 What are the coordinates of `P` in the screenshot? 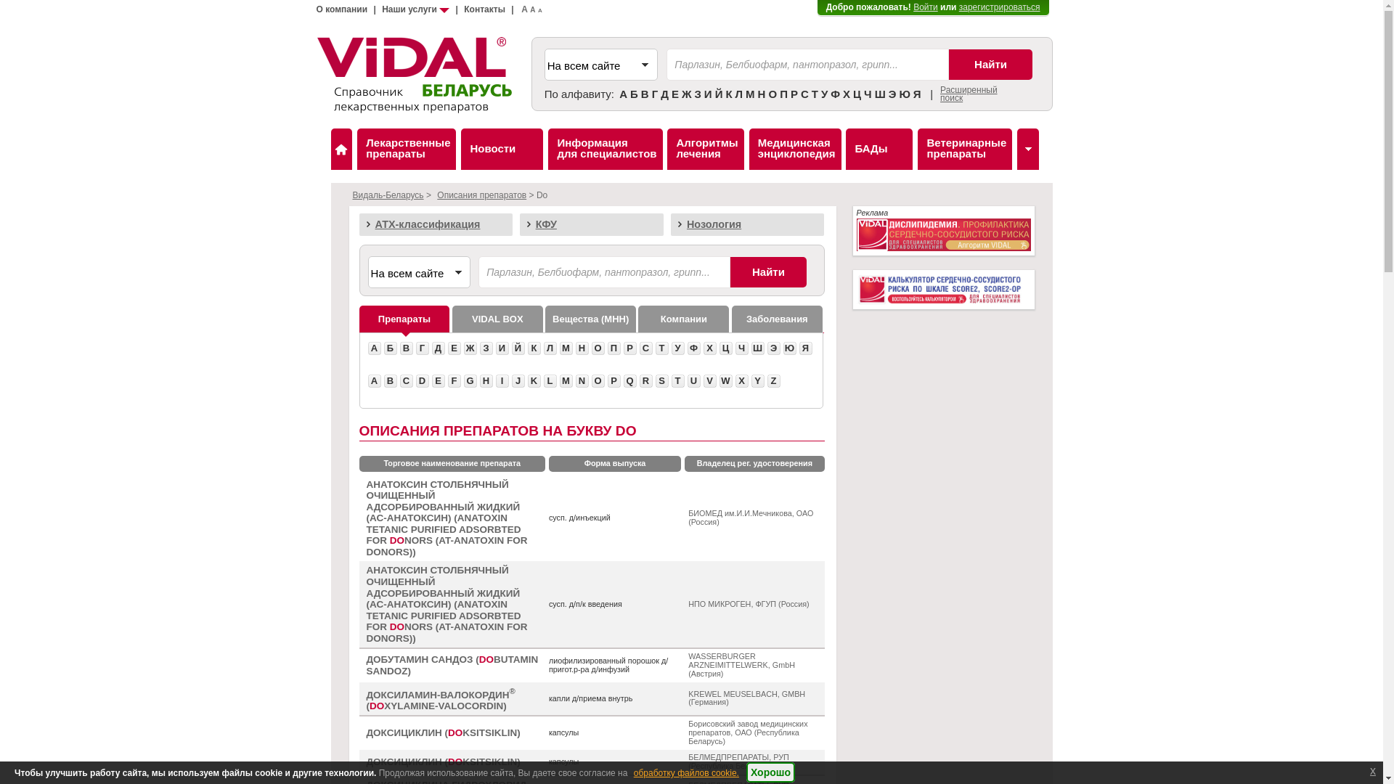 It's located at (614, 381).